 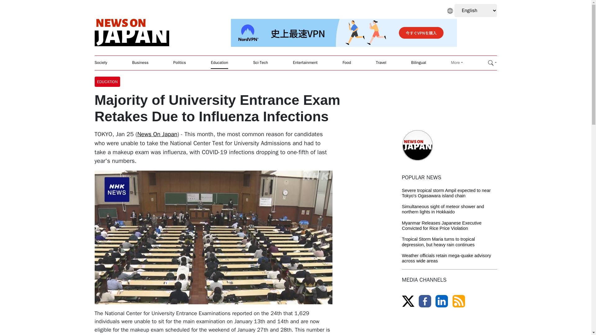 What do you see at coordinates (457, 63) in the screenshot?
I see `More` at bounding box center [457, 63].